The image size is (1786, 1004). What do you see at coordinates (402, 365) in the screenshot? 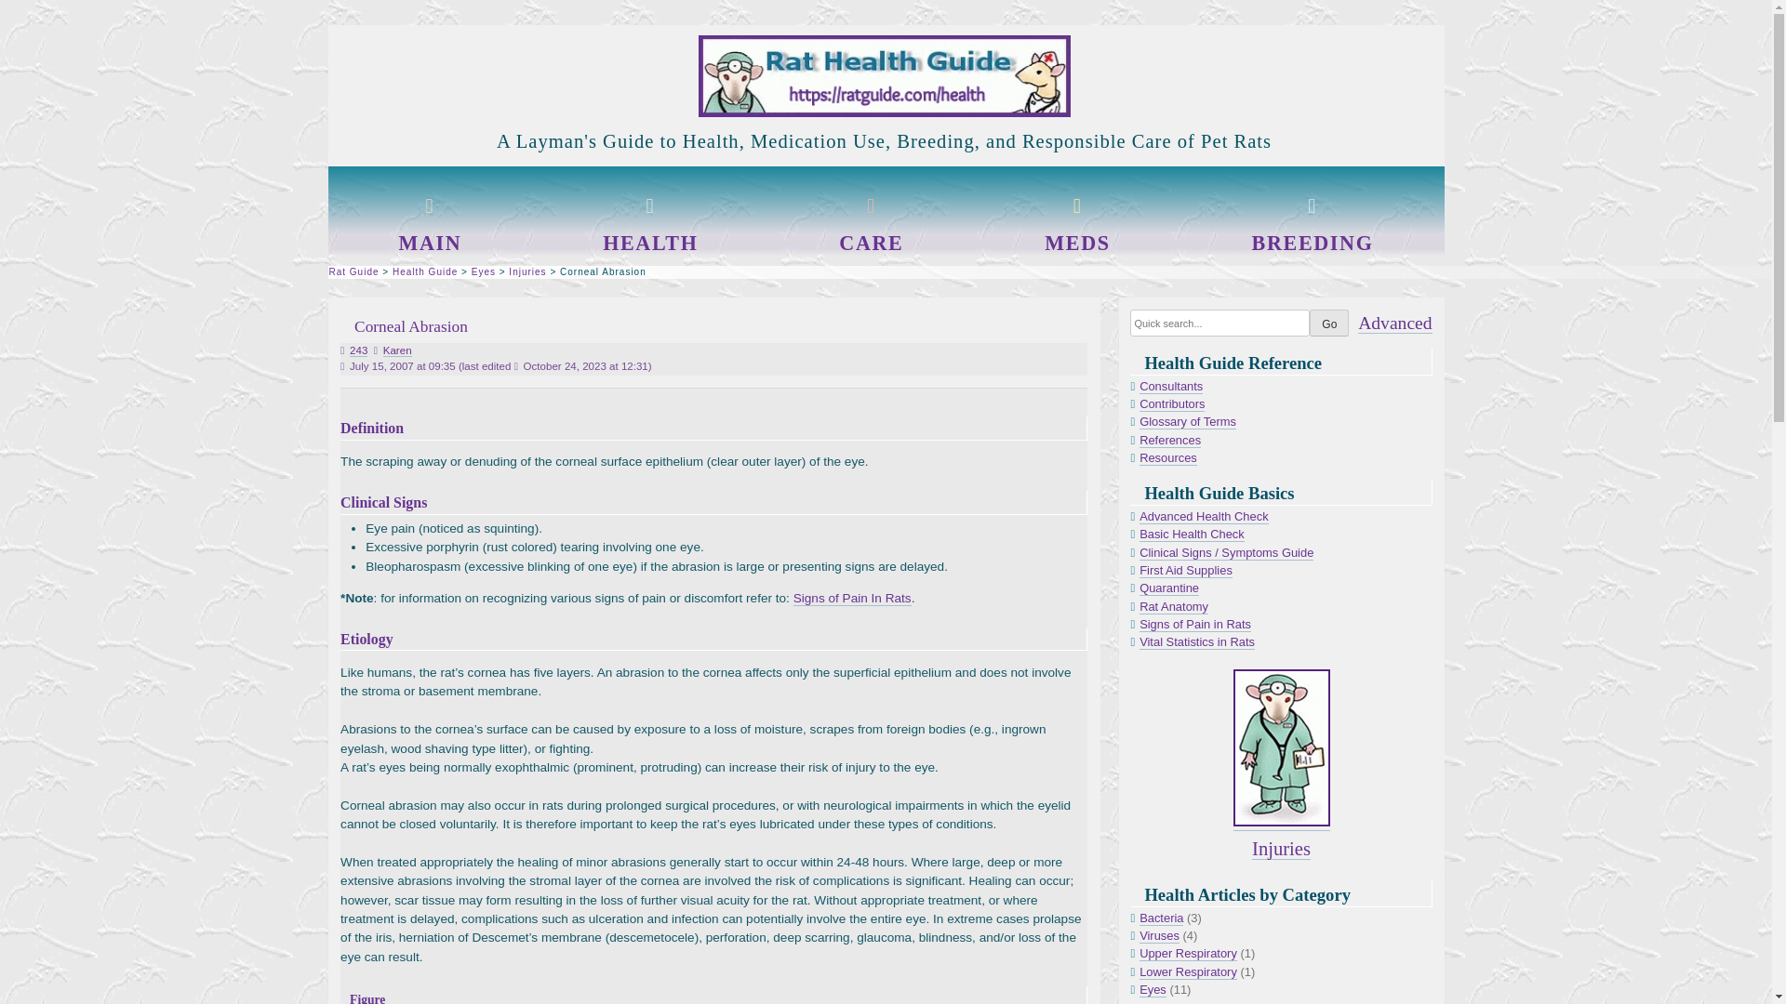
I see `17 years ago` at bounding box center [402, 365].